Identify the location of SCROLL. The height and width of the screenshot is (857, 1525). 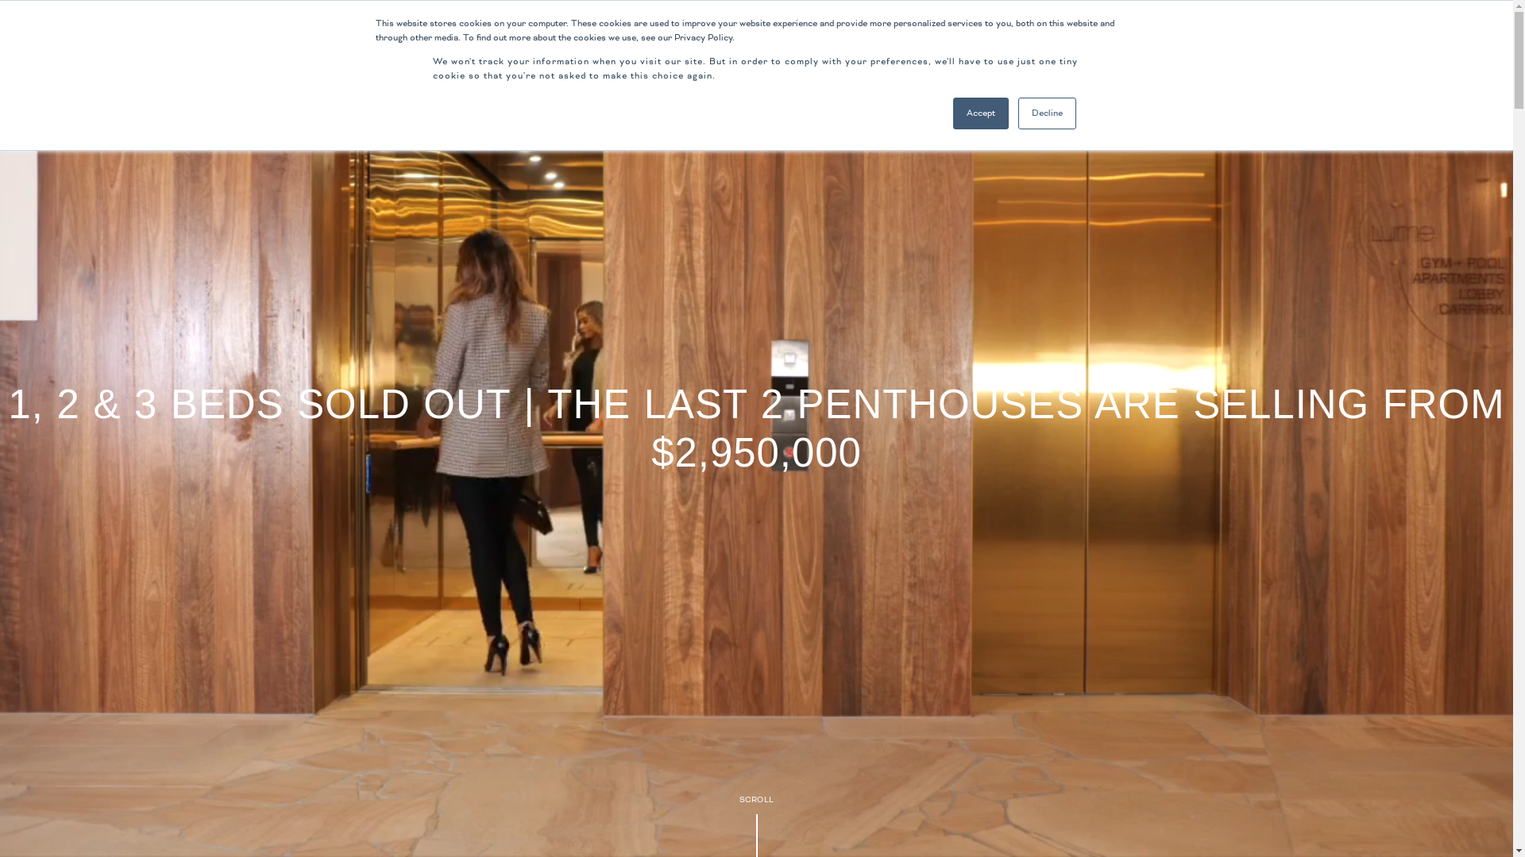
(757, 800).